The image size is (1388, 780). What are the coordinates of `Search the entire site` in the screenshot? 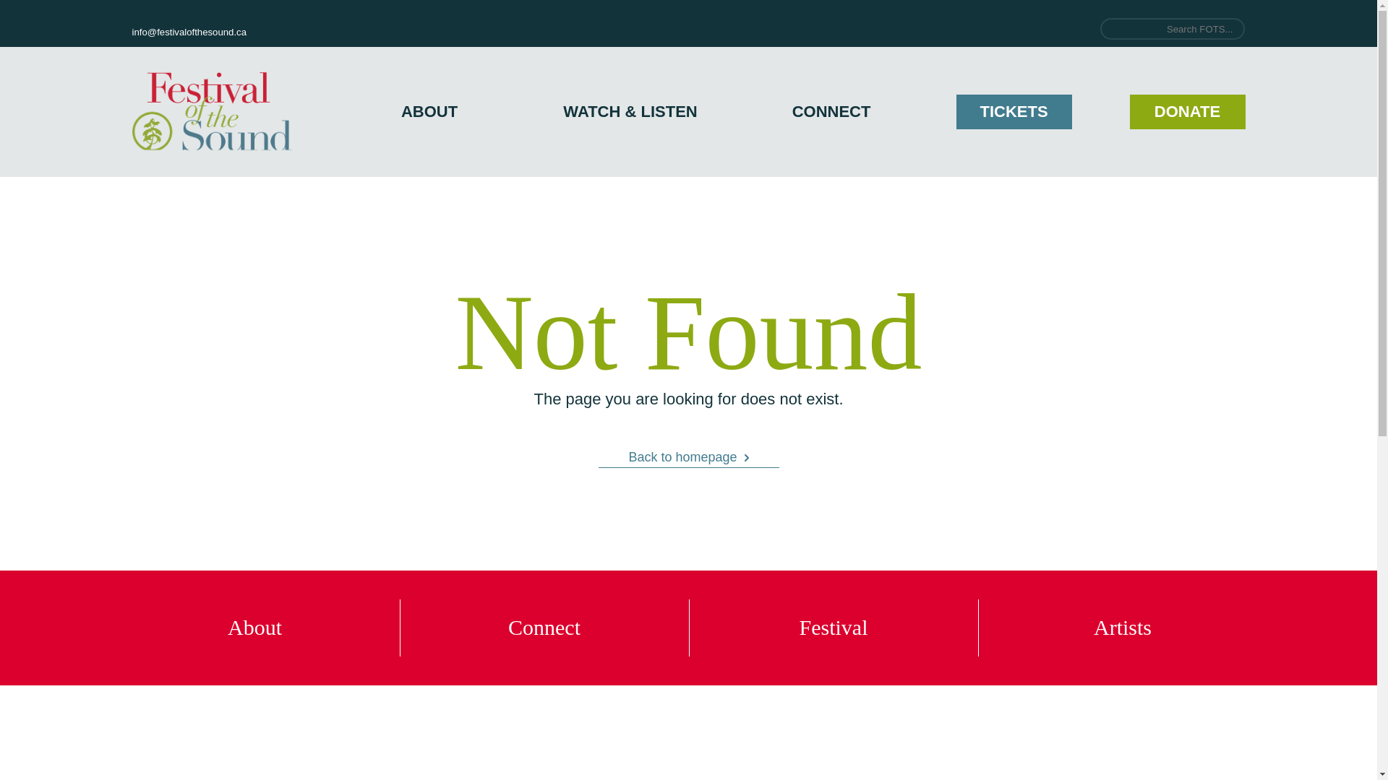 It's located at (1173, 29).